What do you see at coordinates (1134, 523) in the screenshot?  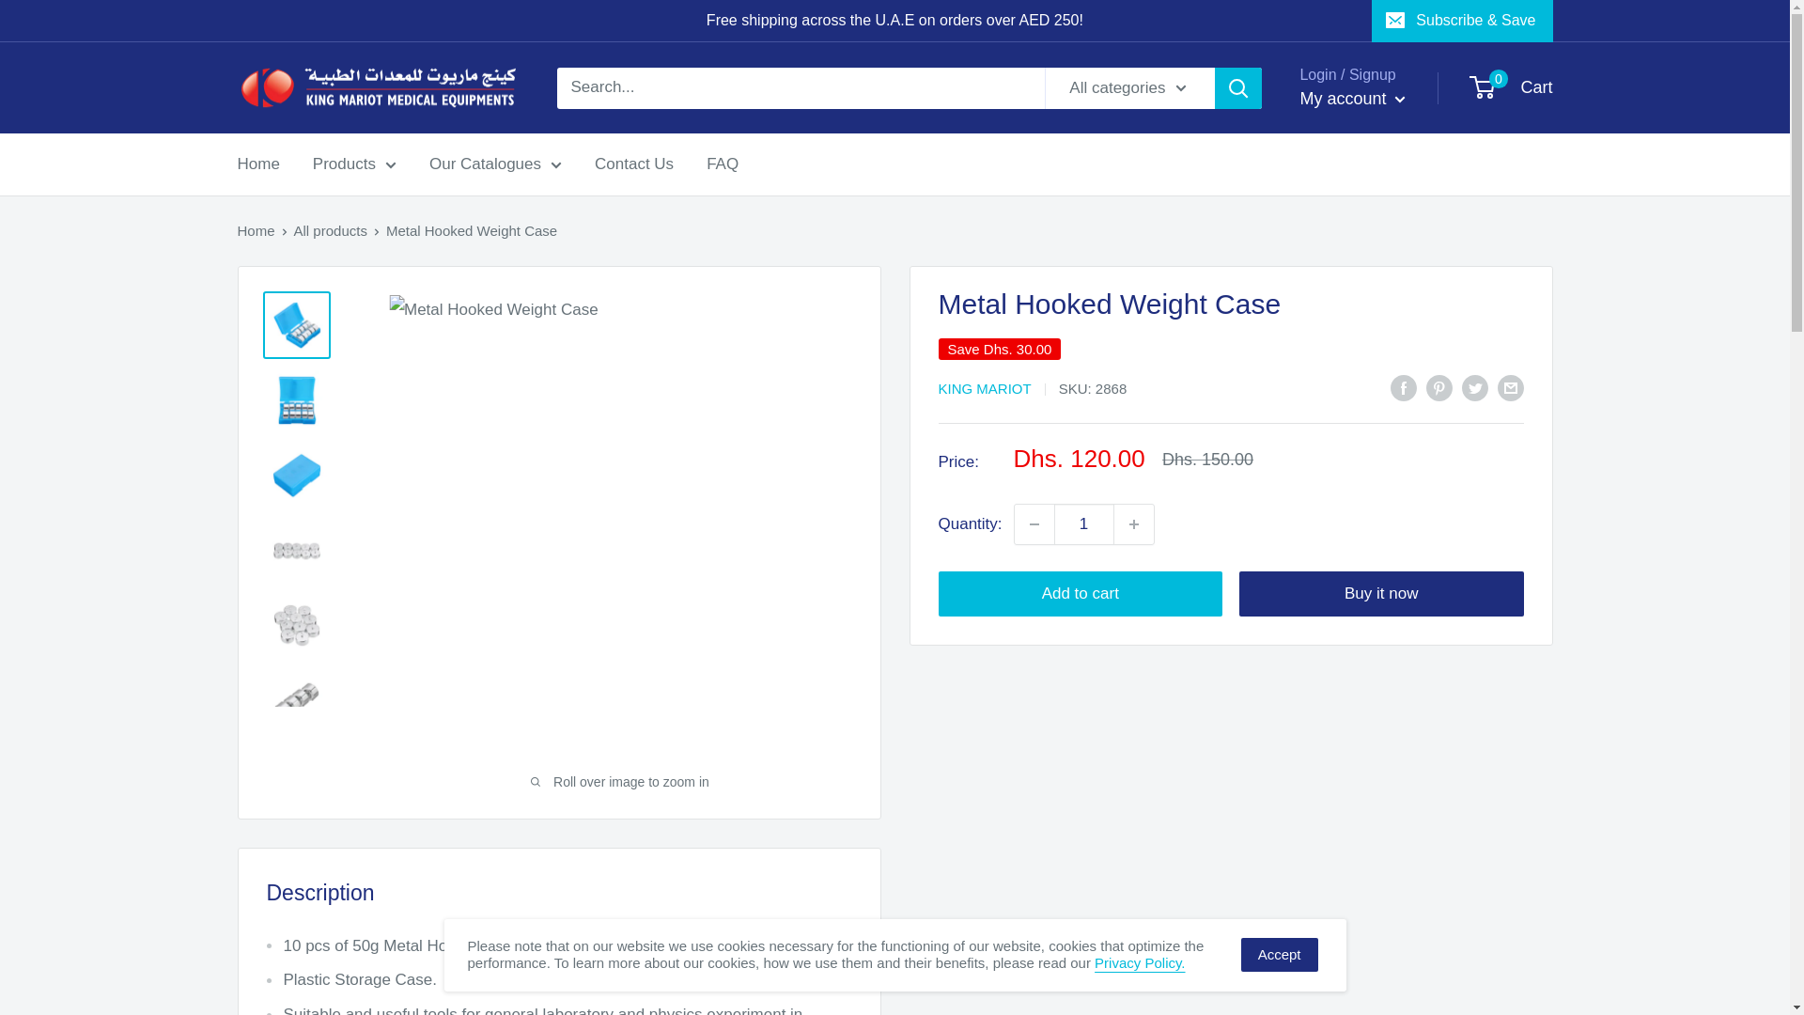 I see `Increase quantity by 1` at bounding box center [1134, 523].